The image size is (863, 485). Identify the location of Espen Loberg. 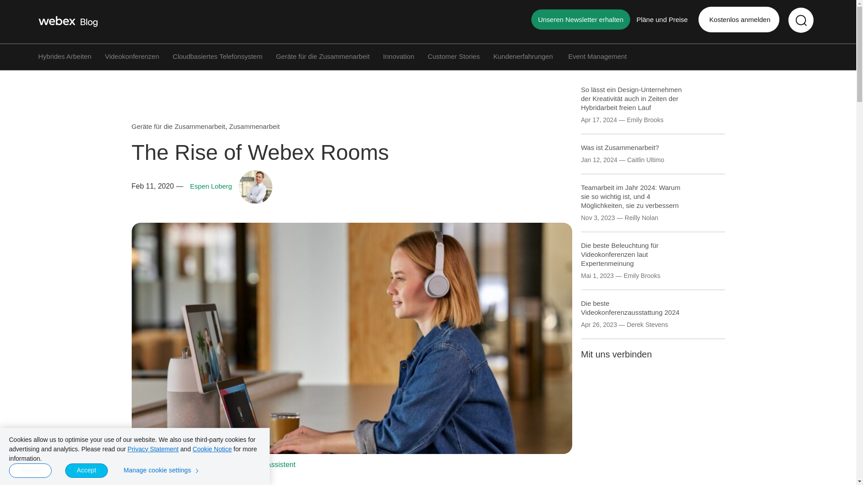
(211, 186).